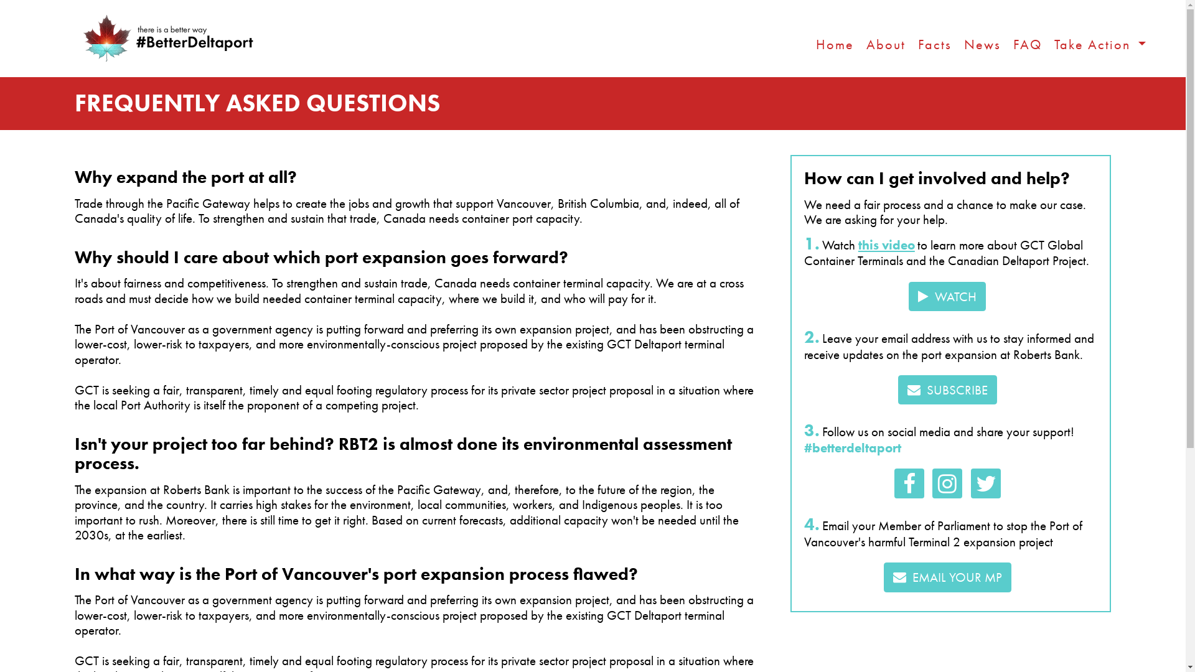  I want to click on Facts, so click(935, 45).